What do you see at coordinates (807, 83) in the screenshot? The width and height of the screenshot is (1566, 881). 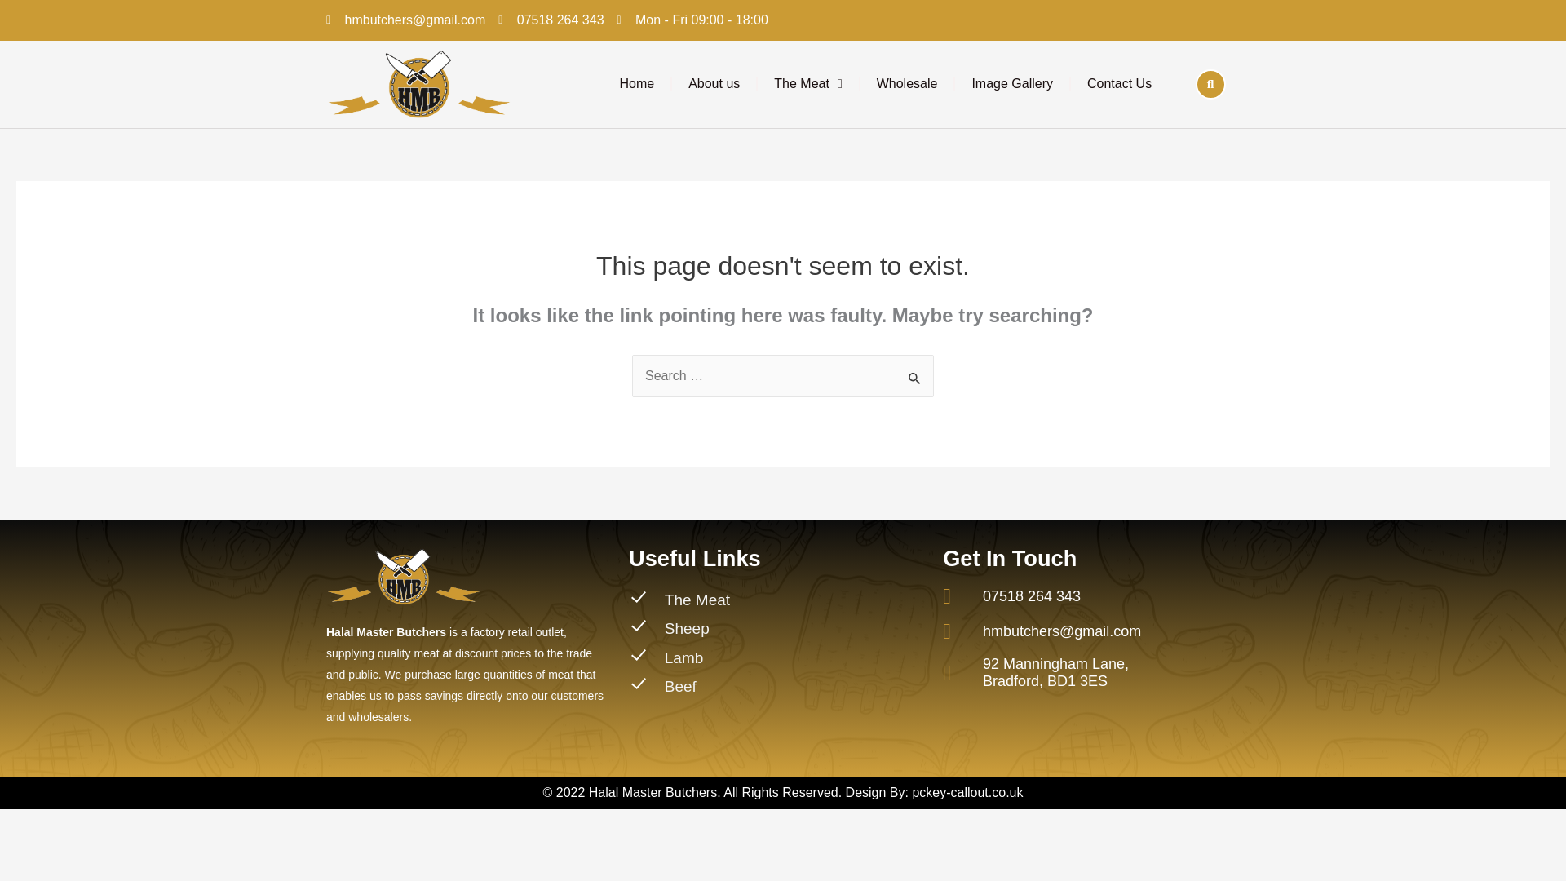 I see `The Meat` at bounding box center [807, 83].